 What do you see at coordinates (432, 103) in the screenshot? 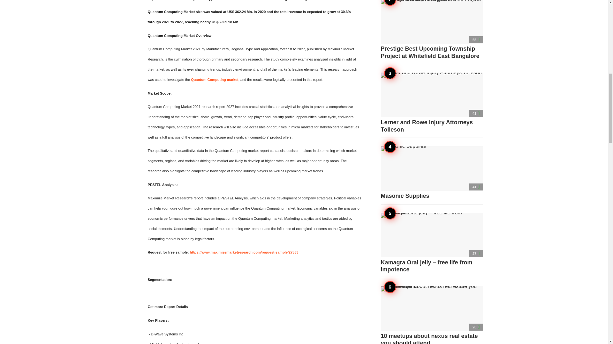
I see `Lerner and Rowe Injury Attorneys Tolleson` at bounding box center [432, 103].